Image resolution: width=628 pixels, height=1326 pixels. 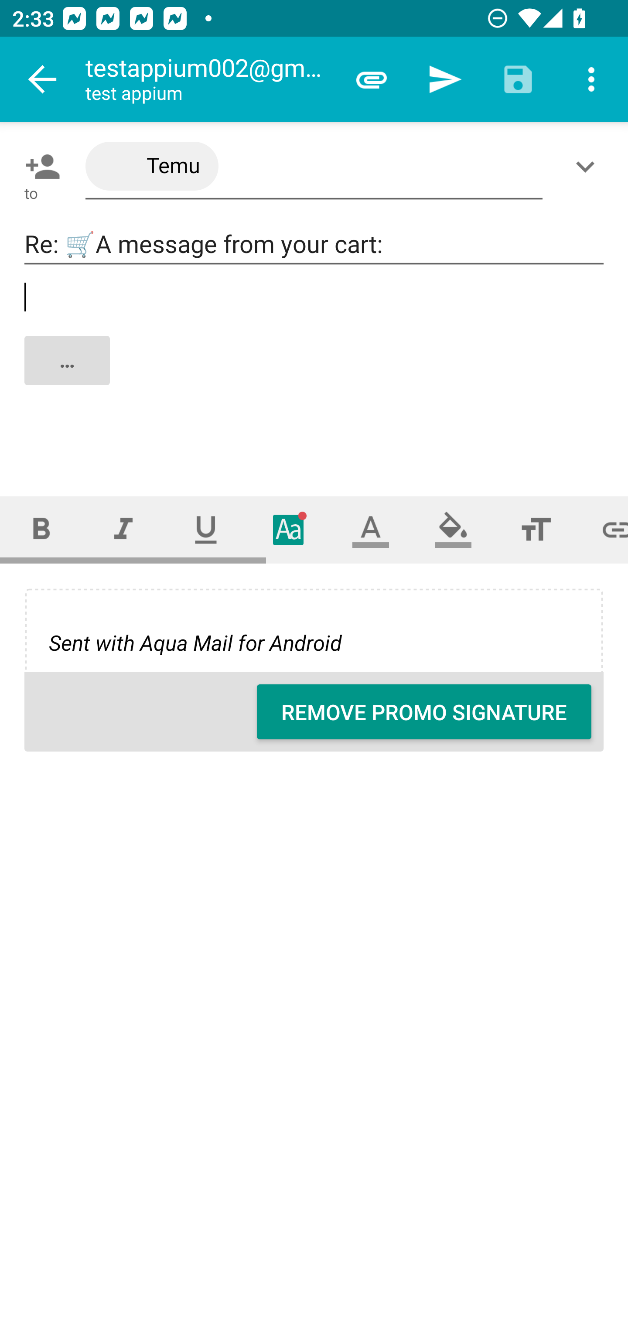 I want to click on Font size, so click(x=536, y=530).